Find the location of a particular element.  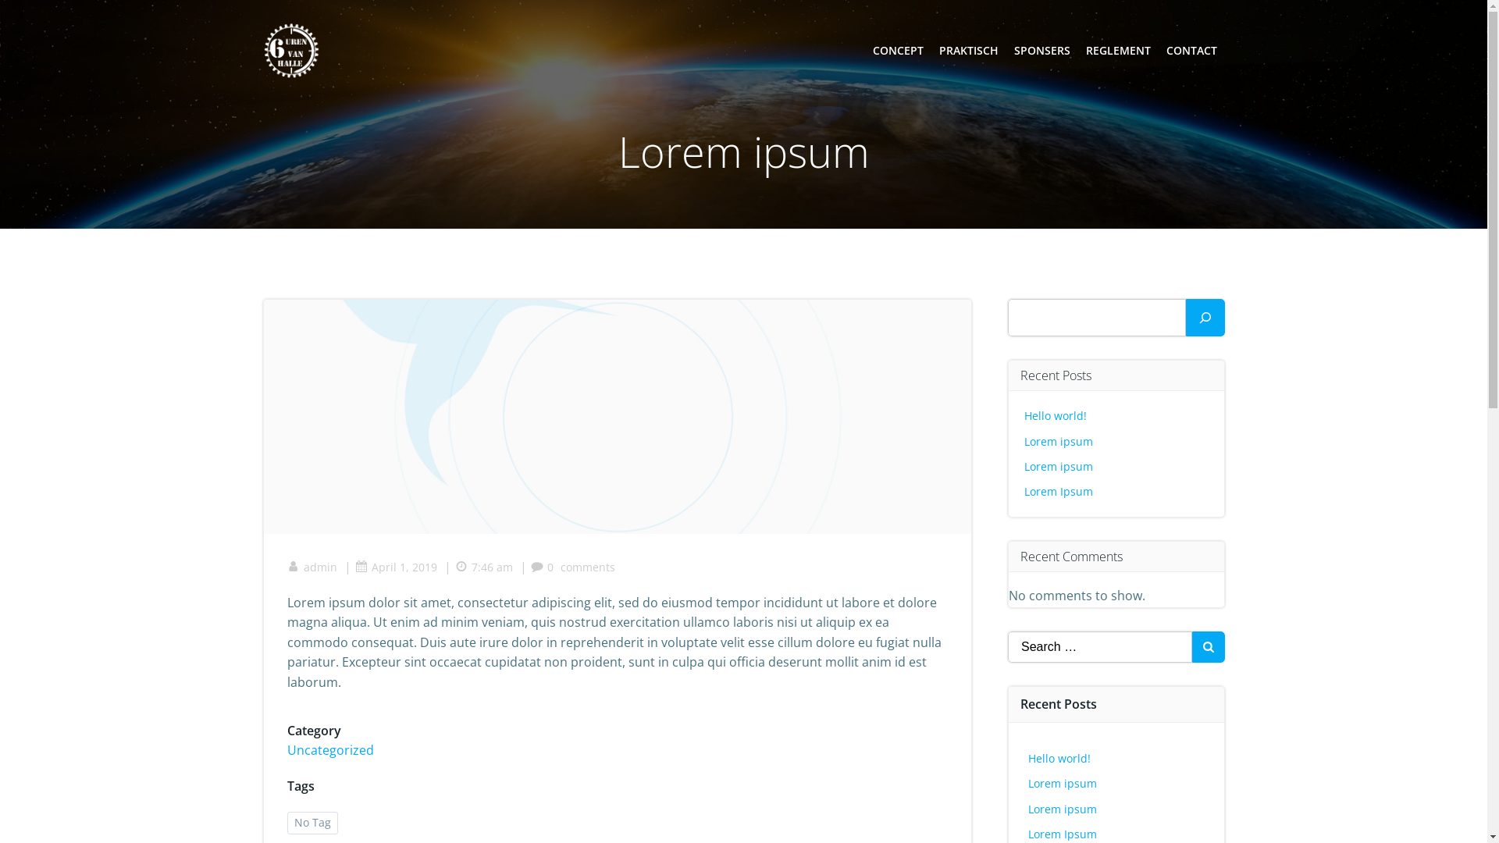

Lorem Ipsum is located at coordinates (1063, 834).